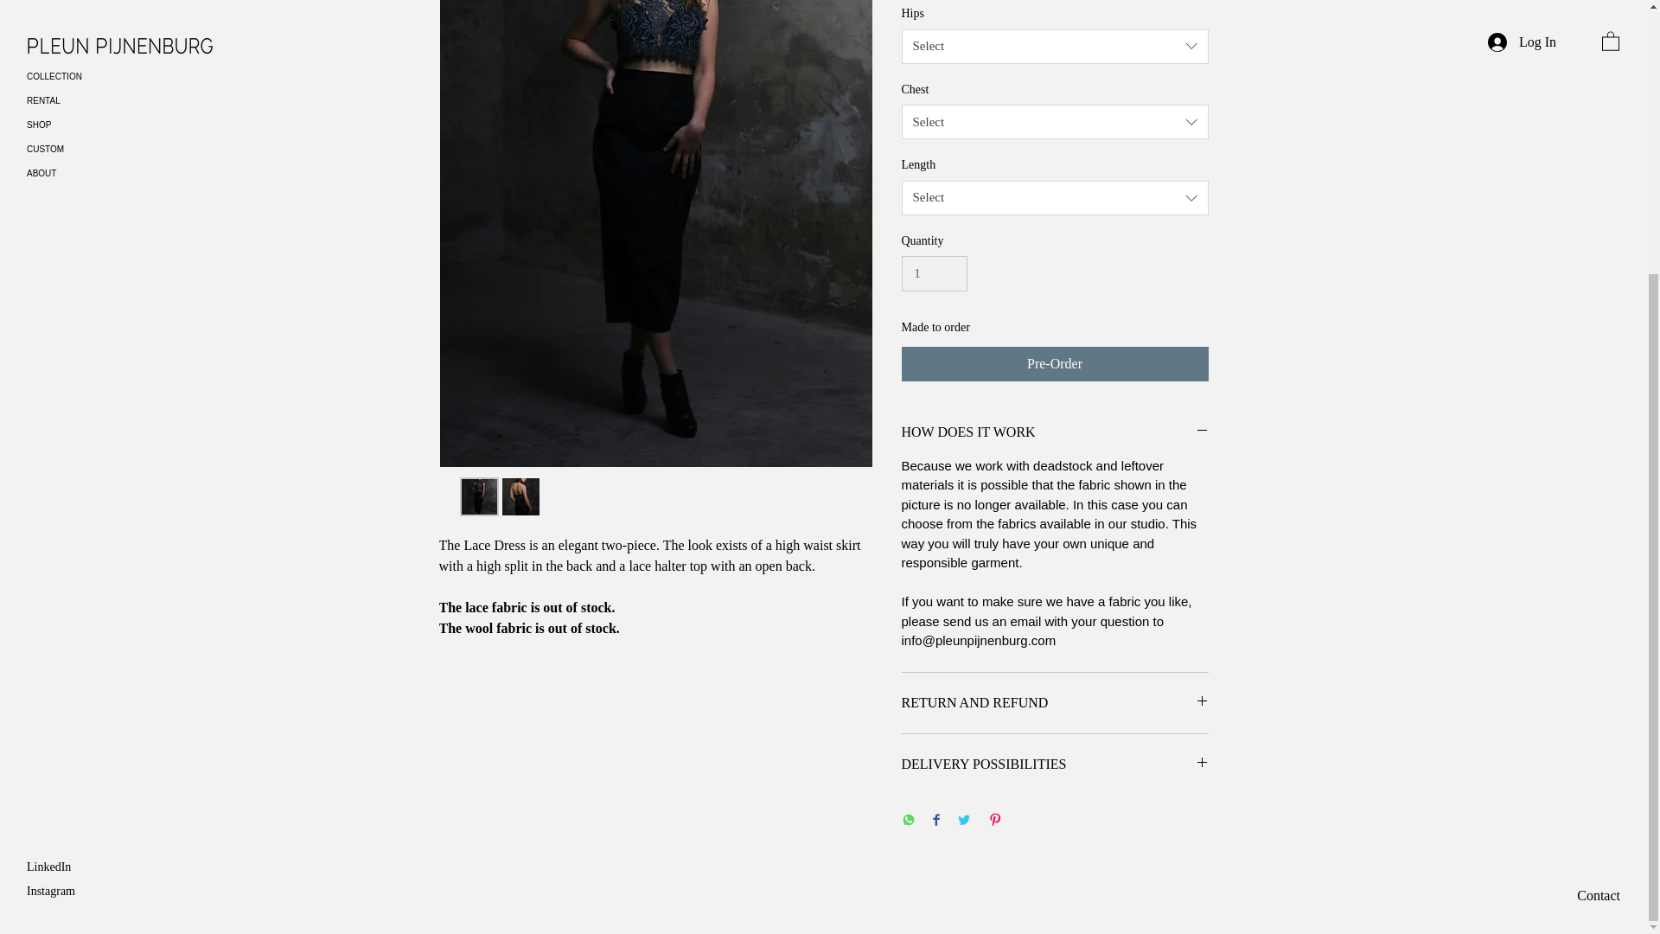  Describe the element at coordinates (48, 489) in the screenshot. I see `LinkedIn` at that location.